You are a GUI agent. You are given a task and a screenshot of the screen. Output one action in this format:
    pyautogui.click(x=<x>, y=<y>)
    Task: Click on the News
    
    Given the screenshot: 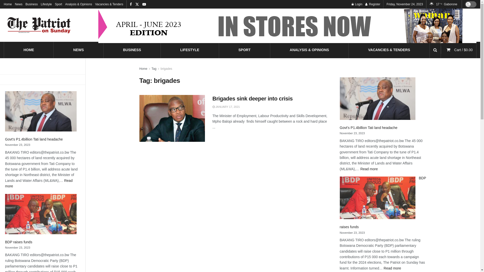 What is the action you would take?
    pyautogui.click(x=19, y=4)
    